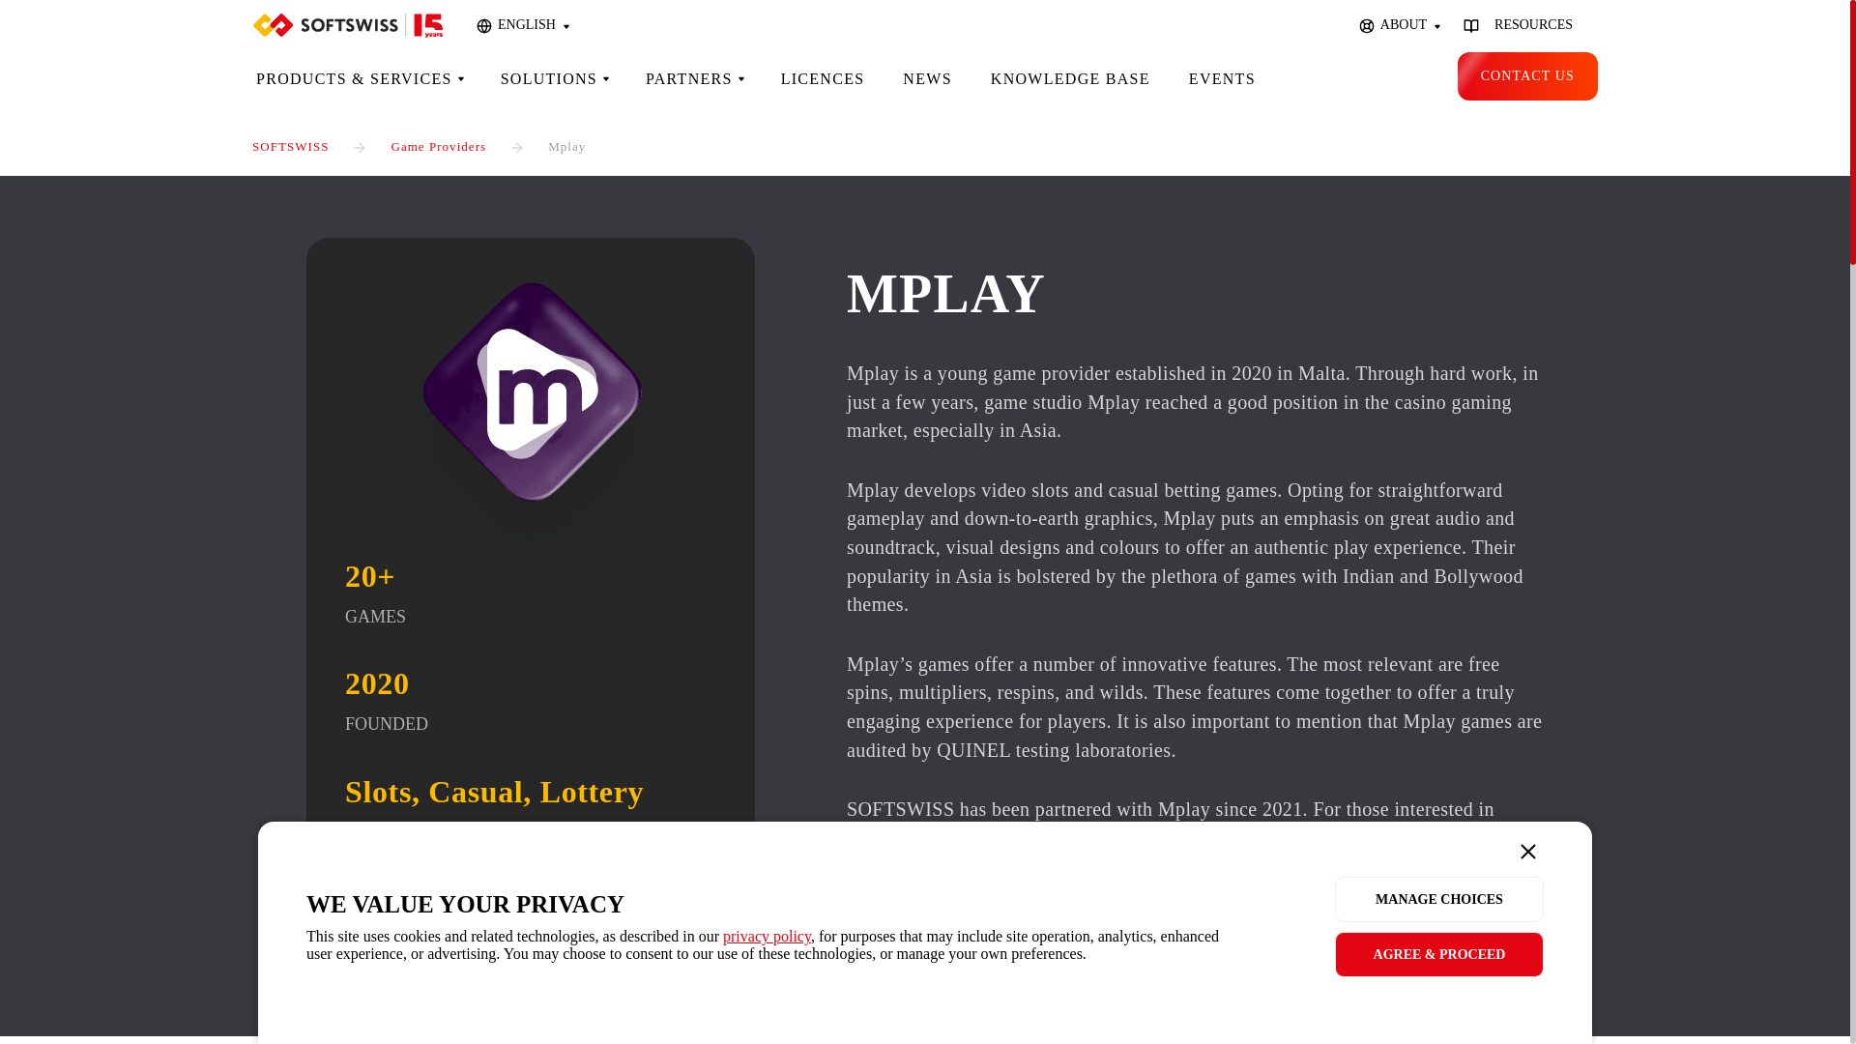 The width and height of the screenshot is (1856, 1044). I want to click on GET MPLAY GAMES, so click(932, 942).